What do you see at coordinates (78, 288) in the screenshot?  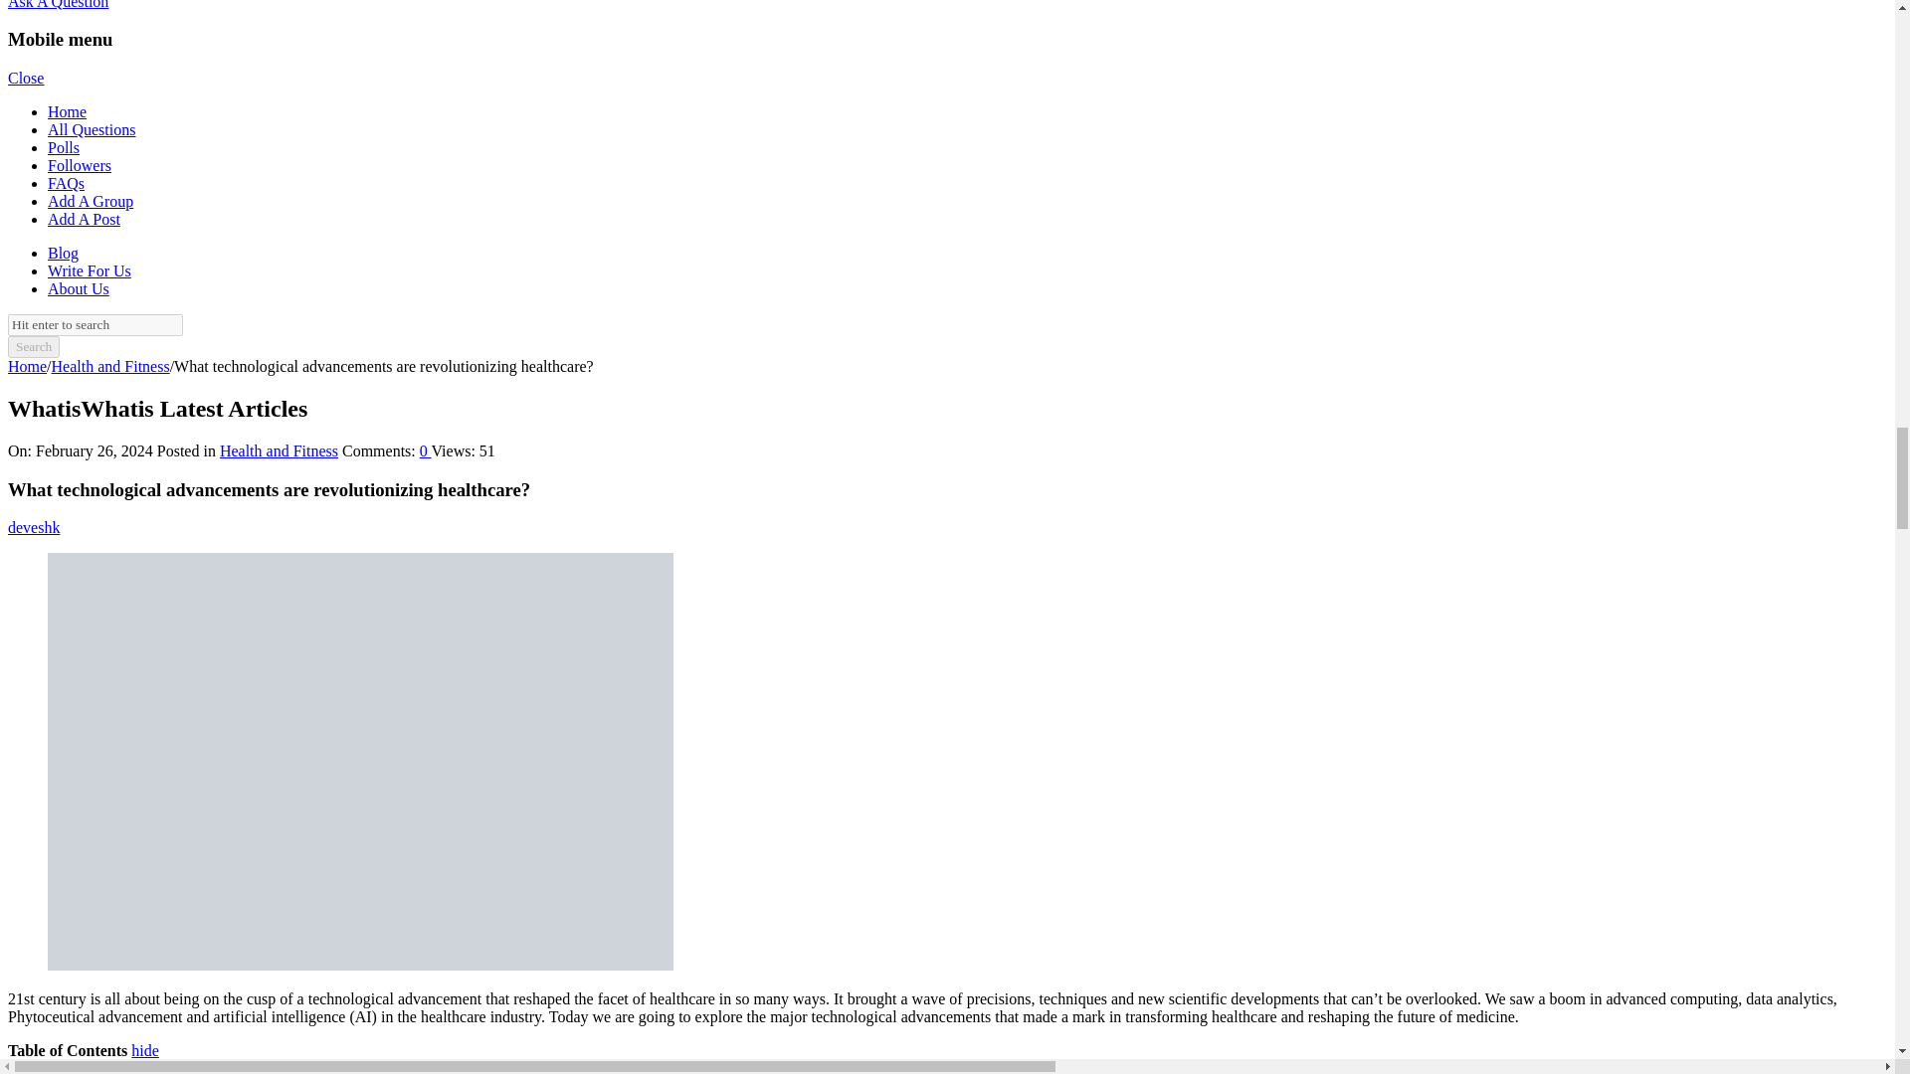 I see `About Us` at bounding box center [78, 288].